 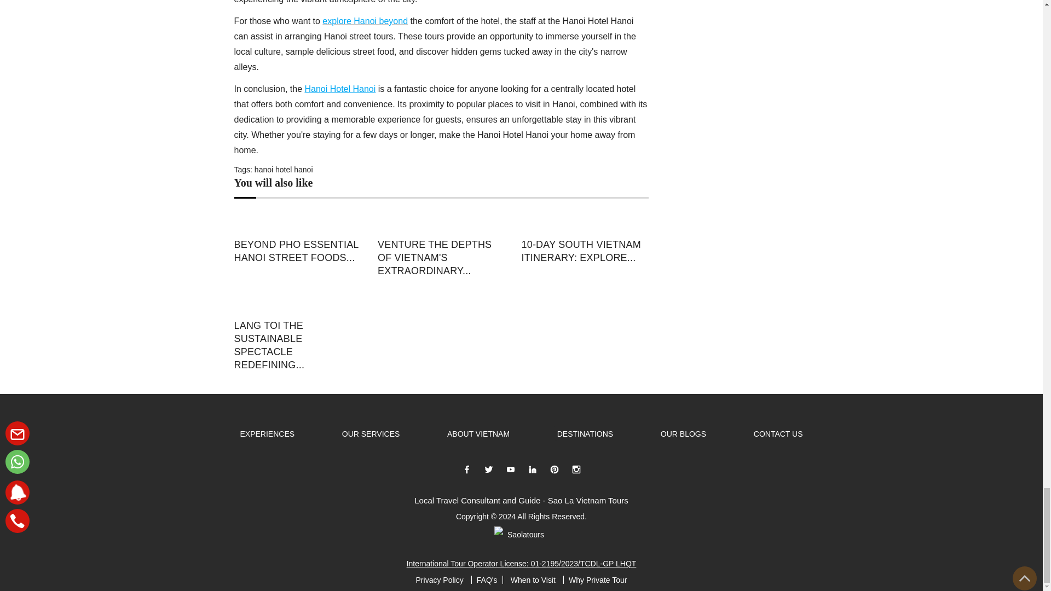 What do you see at coordinates (284, 170) in the screenshot?
I see `hanoi hotel hanoi` at bounding box center [284, 170].